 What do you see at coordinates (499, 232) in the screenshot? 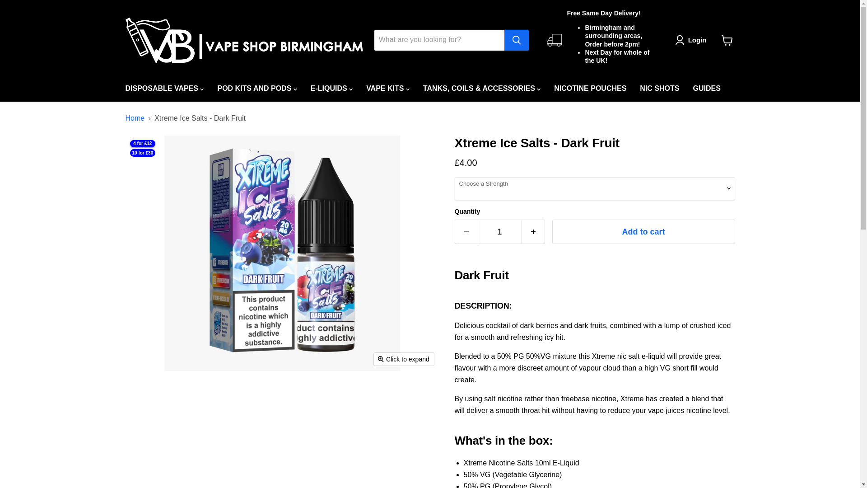
I see `1` at bounding box center [499, 232].